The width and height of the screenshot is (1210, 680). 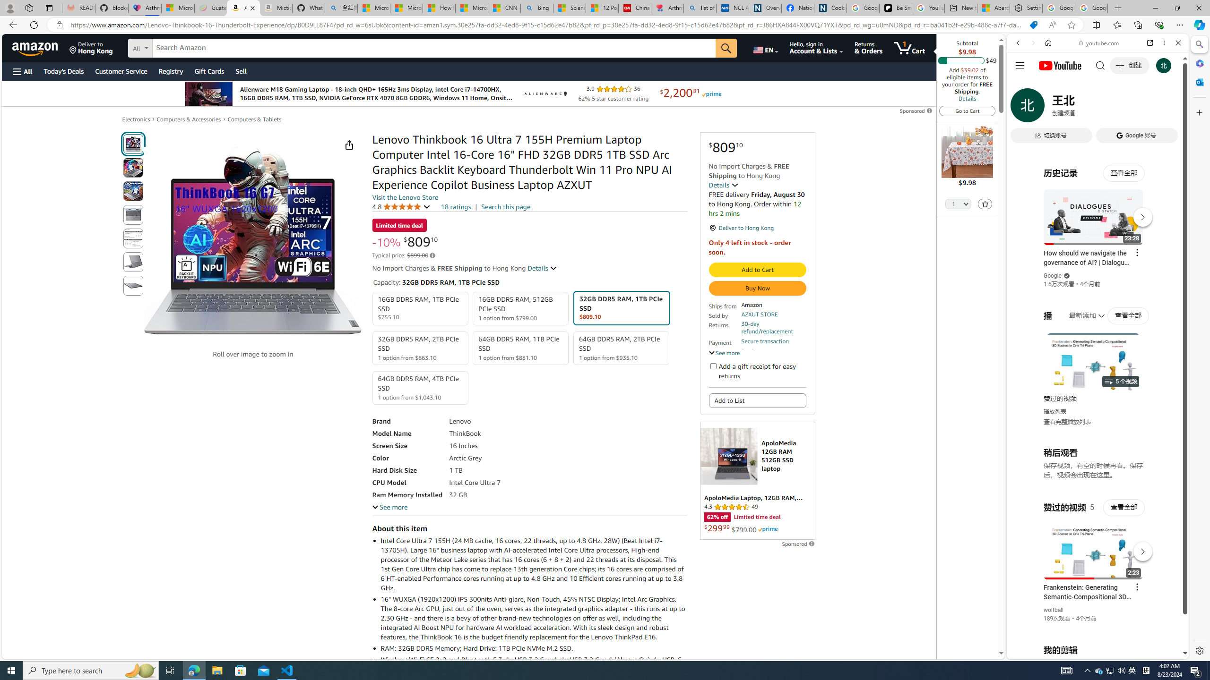 I want to click on Customer Service, so click(x=121, y=71).